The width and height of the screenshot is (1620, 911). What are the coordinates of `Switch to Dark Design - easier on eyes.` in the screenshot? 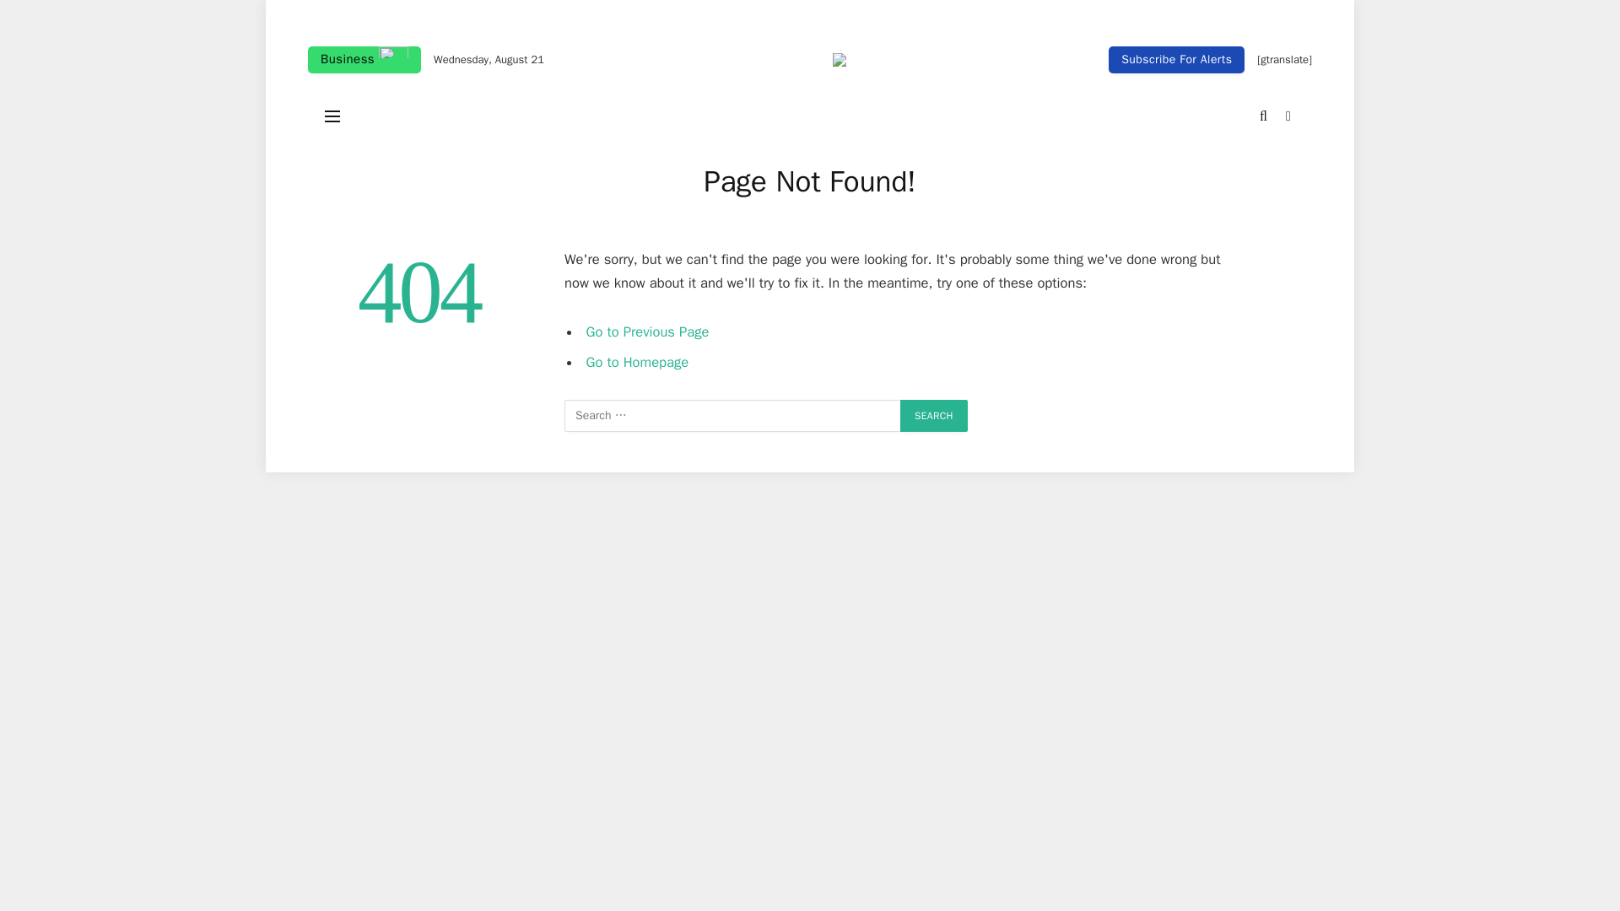 It's located at (1286, 116).